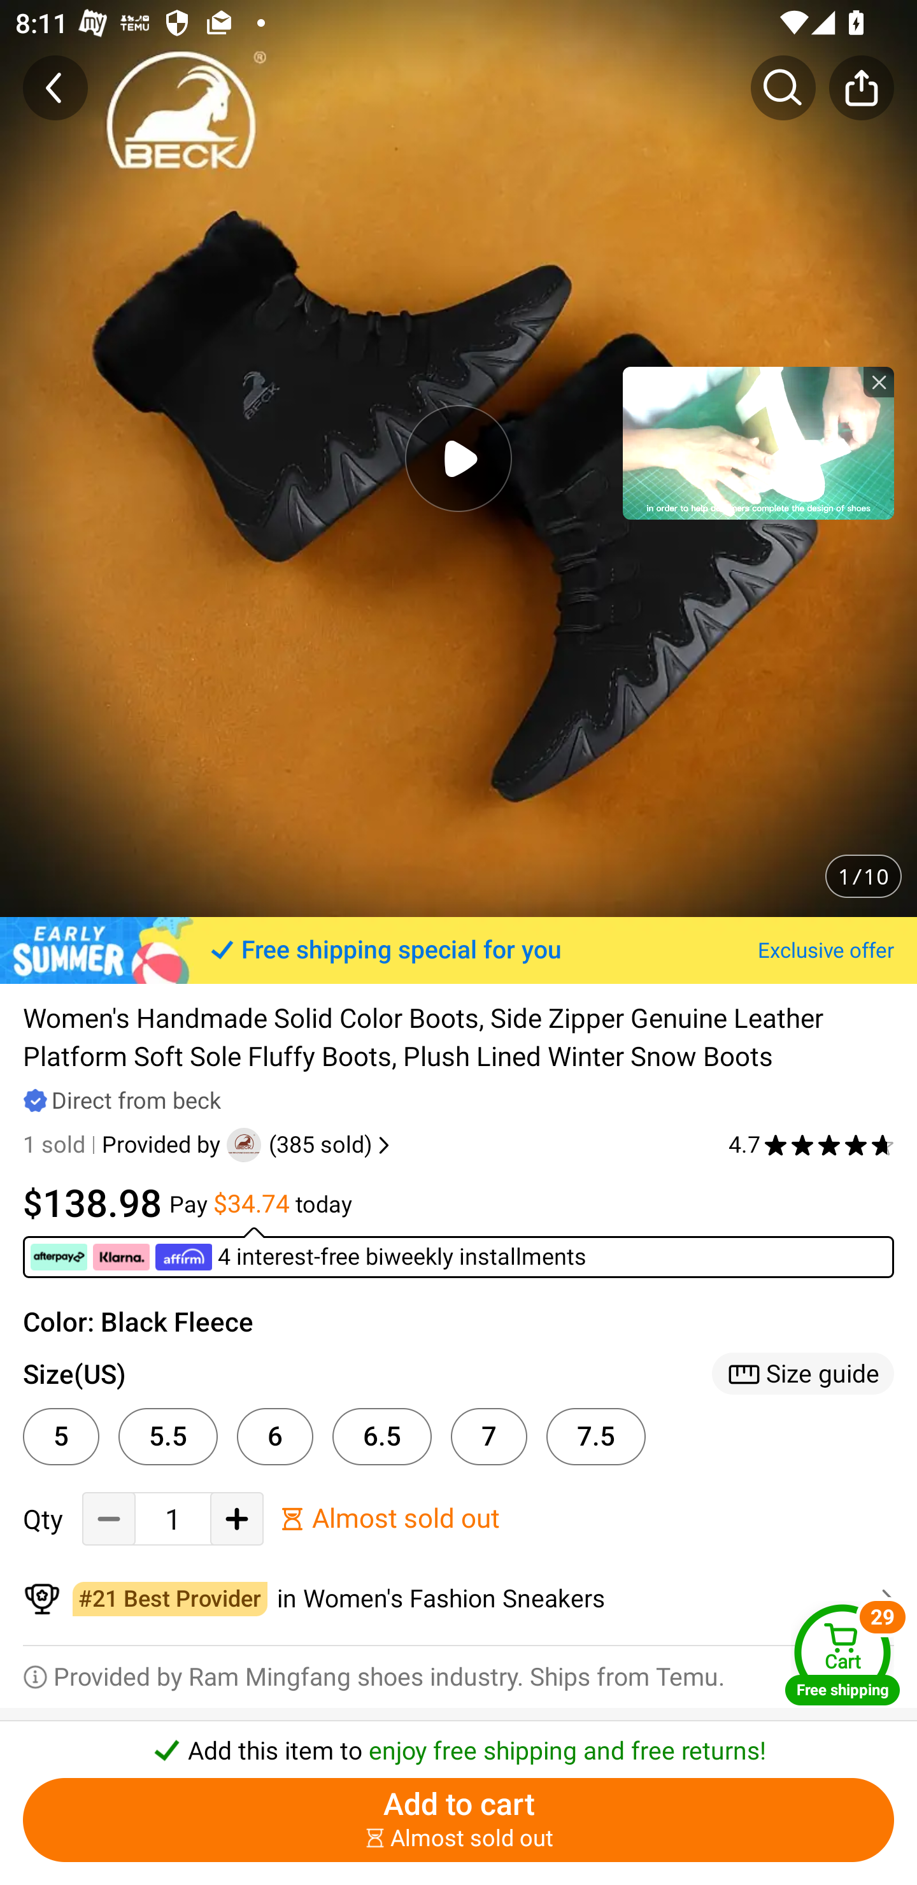  I want to click on 6.5, so click(382, 1436).